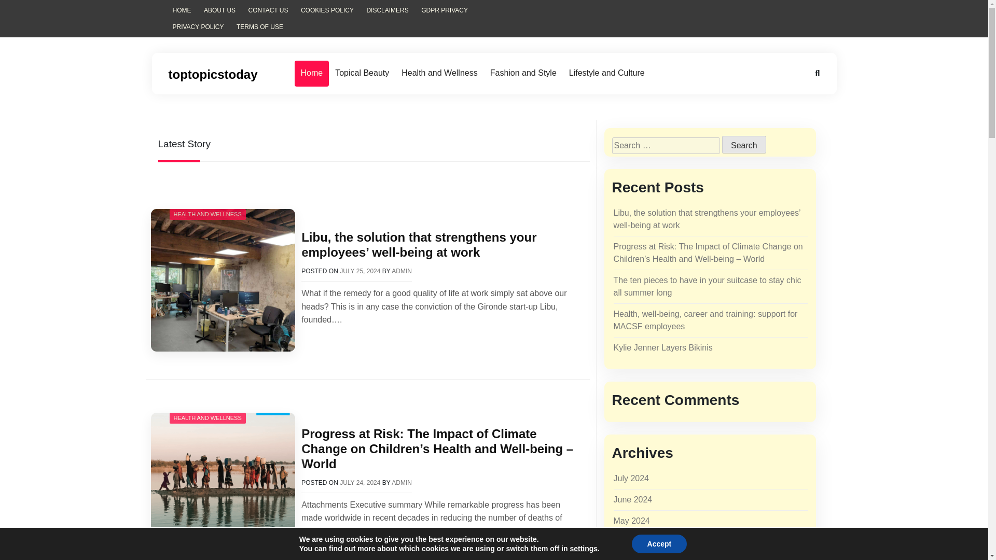  What do you see at coordinates (607, 74) in the screenshot?
I see `Lifestyle and Culture` at bounding box center [607, 74].